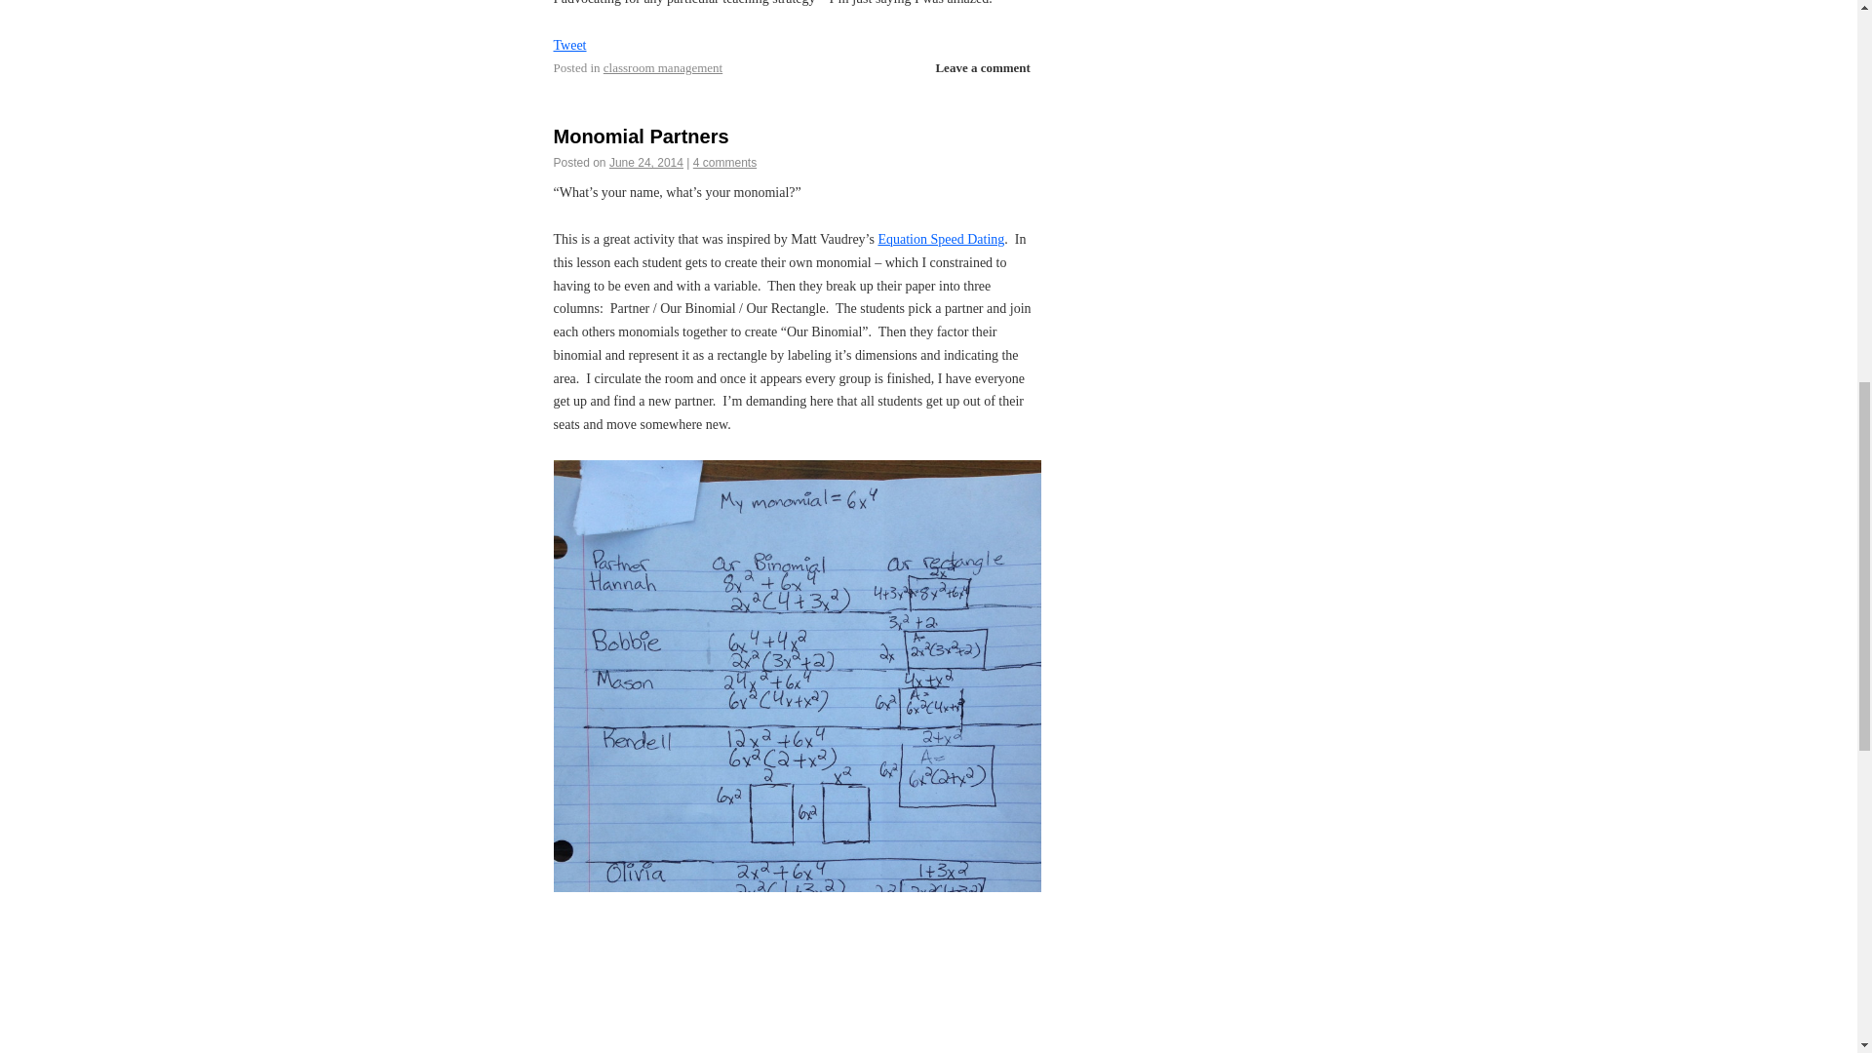 The height and width of the screenshot is (1053, 1872). I want to click on Equation Speed Dating, so click(940, 238).